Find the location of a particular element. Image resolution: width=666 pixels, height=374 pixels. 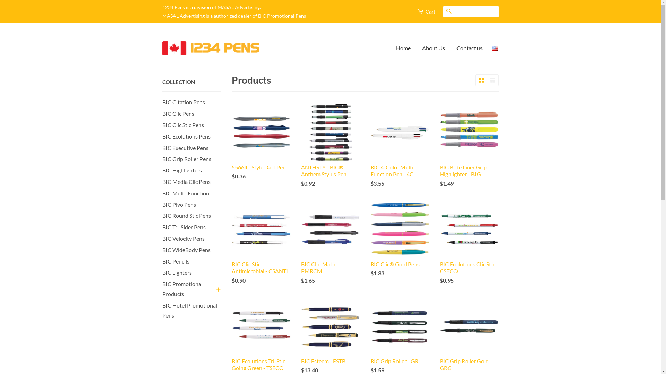

BIC Multi-Function is located at coordinates (186, 193).